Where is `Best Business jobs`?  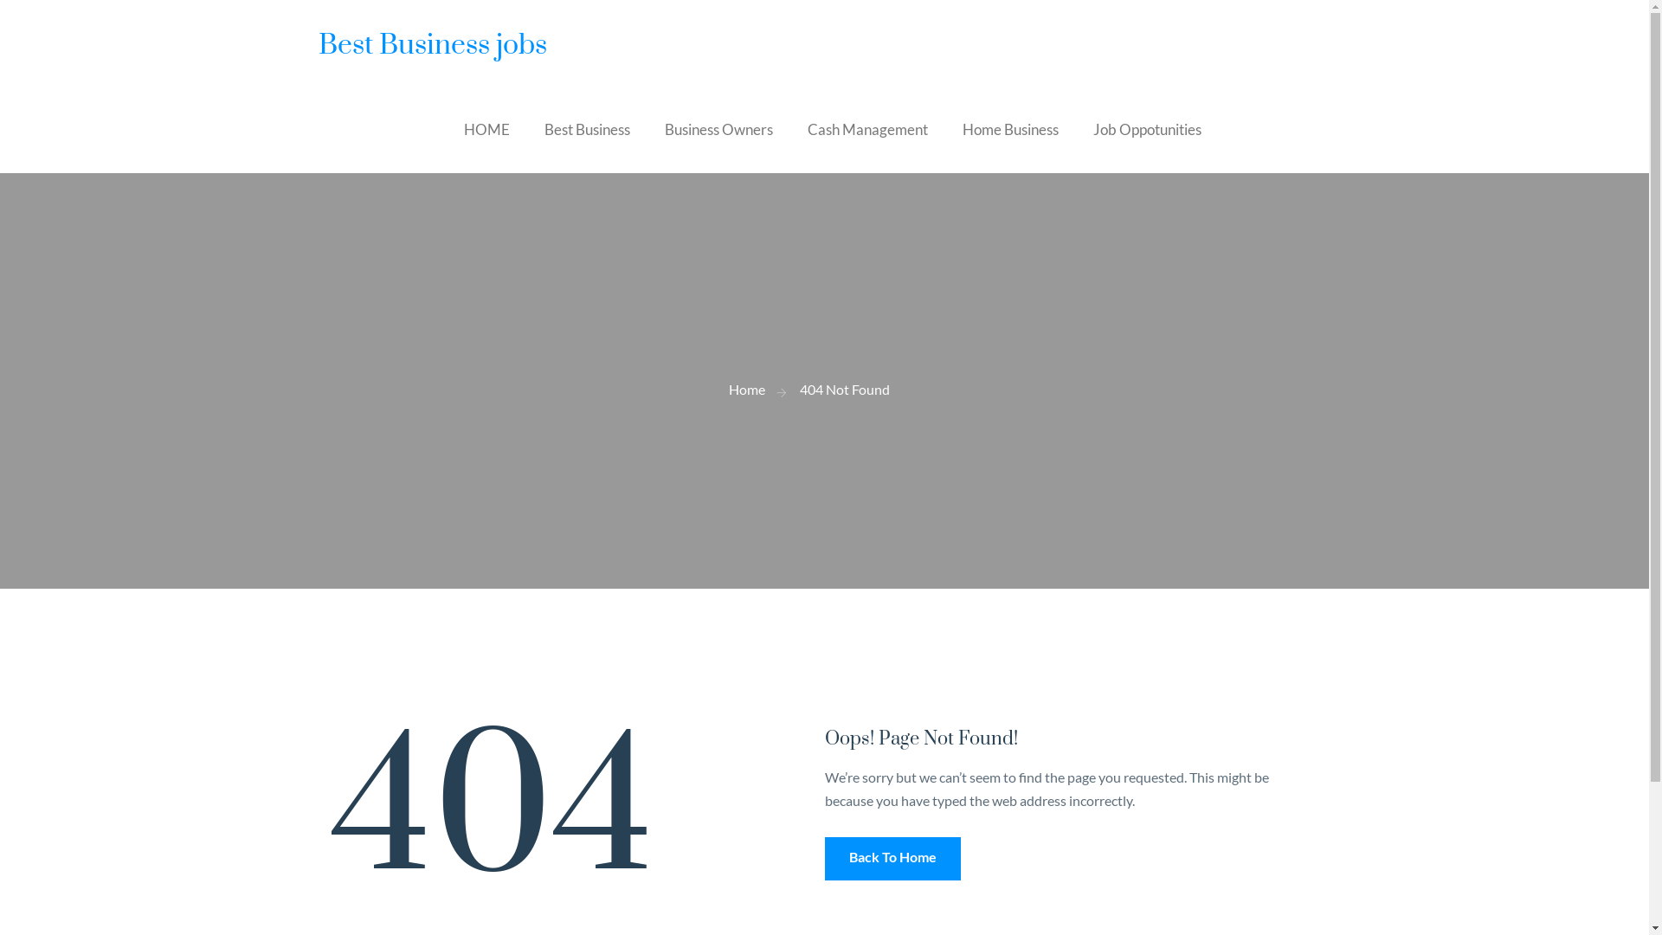
Best Business jobs is located at coordinates (433, 45).